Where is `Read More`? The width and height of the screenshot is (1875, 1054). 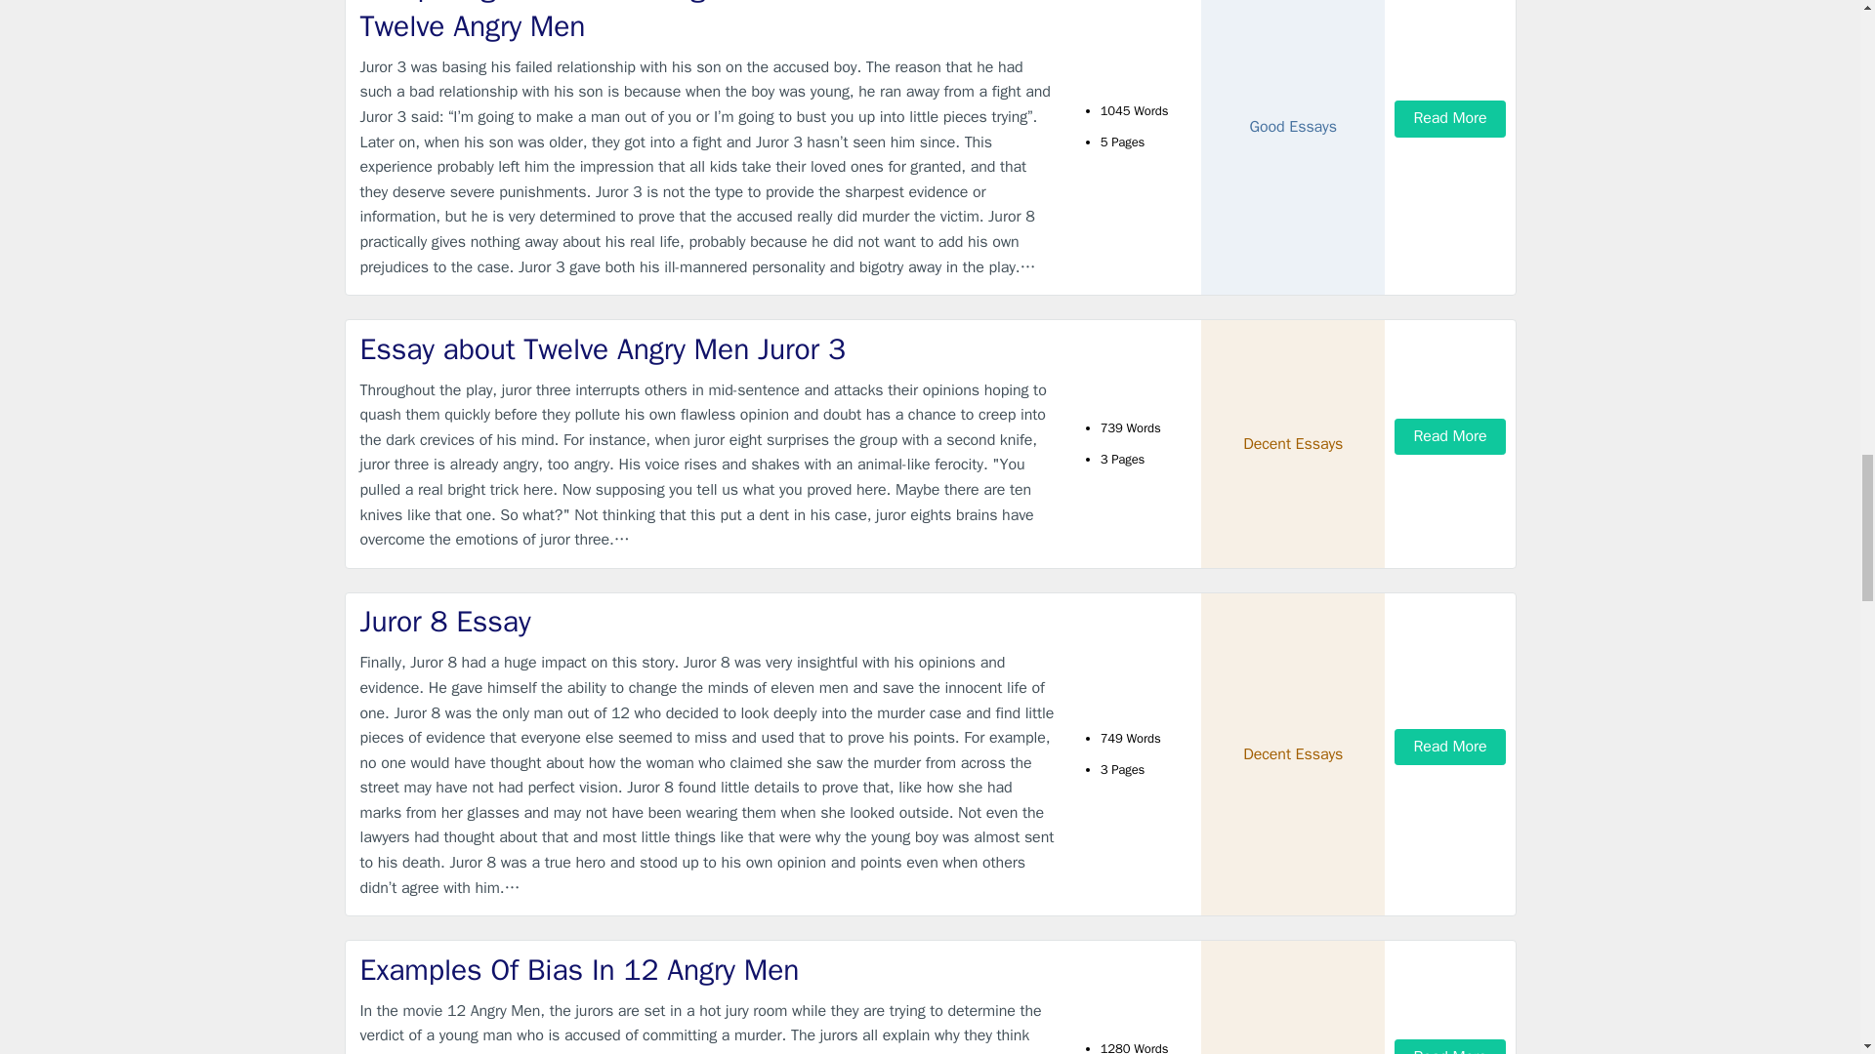 Read More is located at coordinates (1449, 748).